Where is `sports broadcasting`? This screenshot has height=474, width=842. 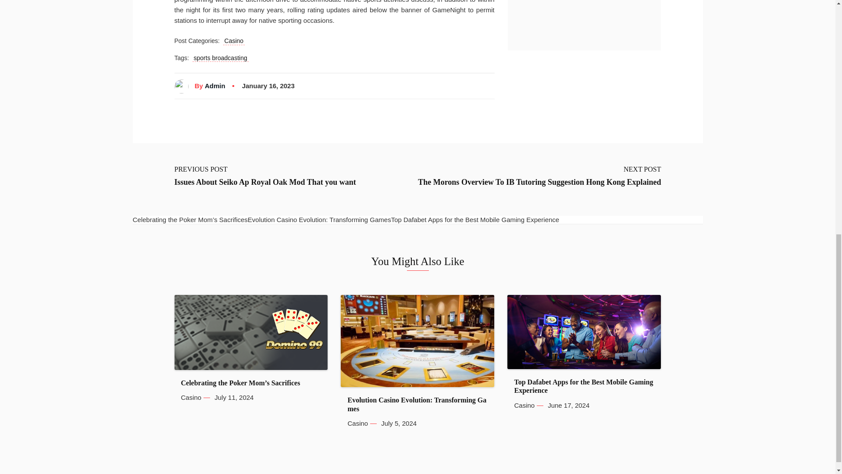 sports broadcasting is located at coordinates (220, 58).